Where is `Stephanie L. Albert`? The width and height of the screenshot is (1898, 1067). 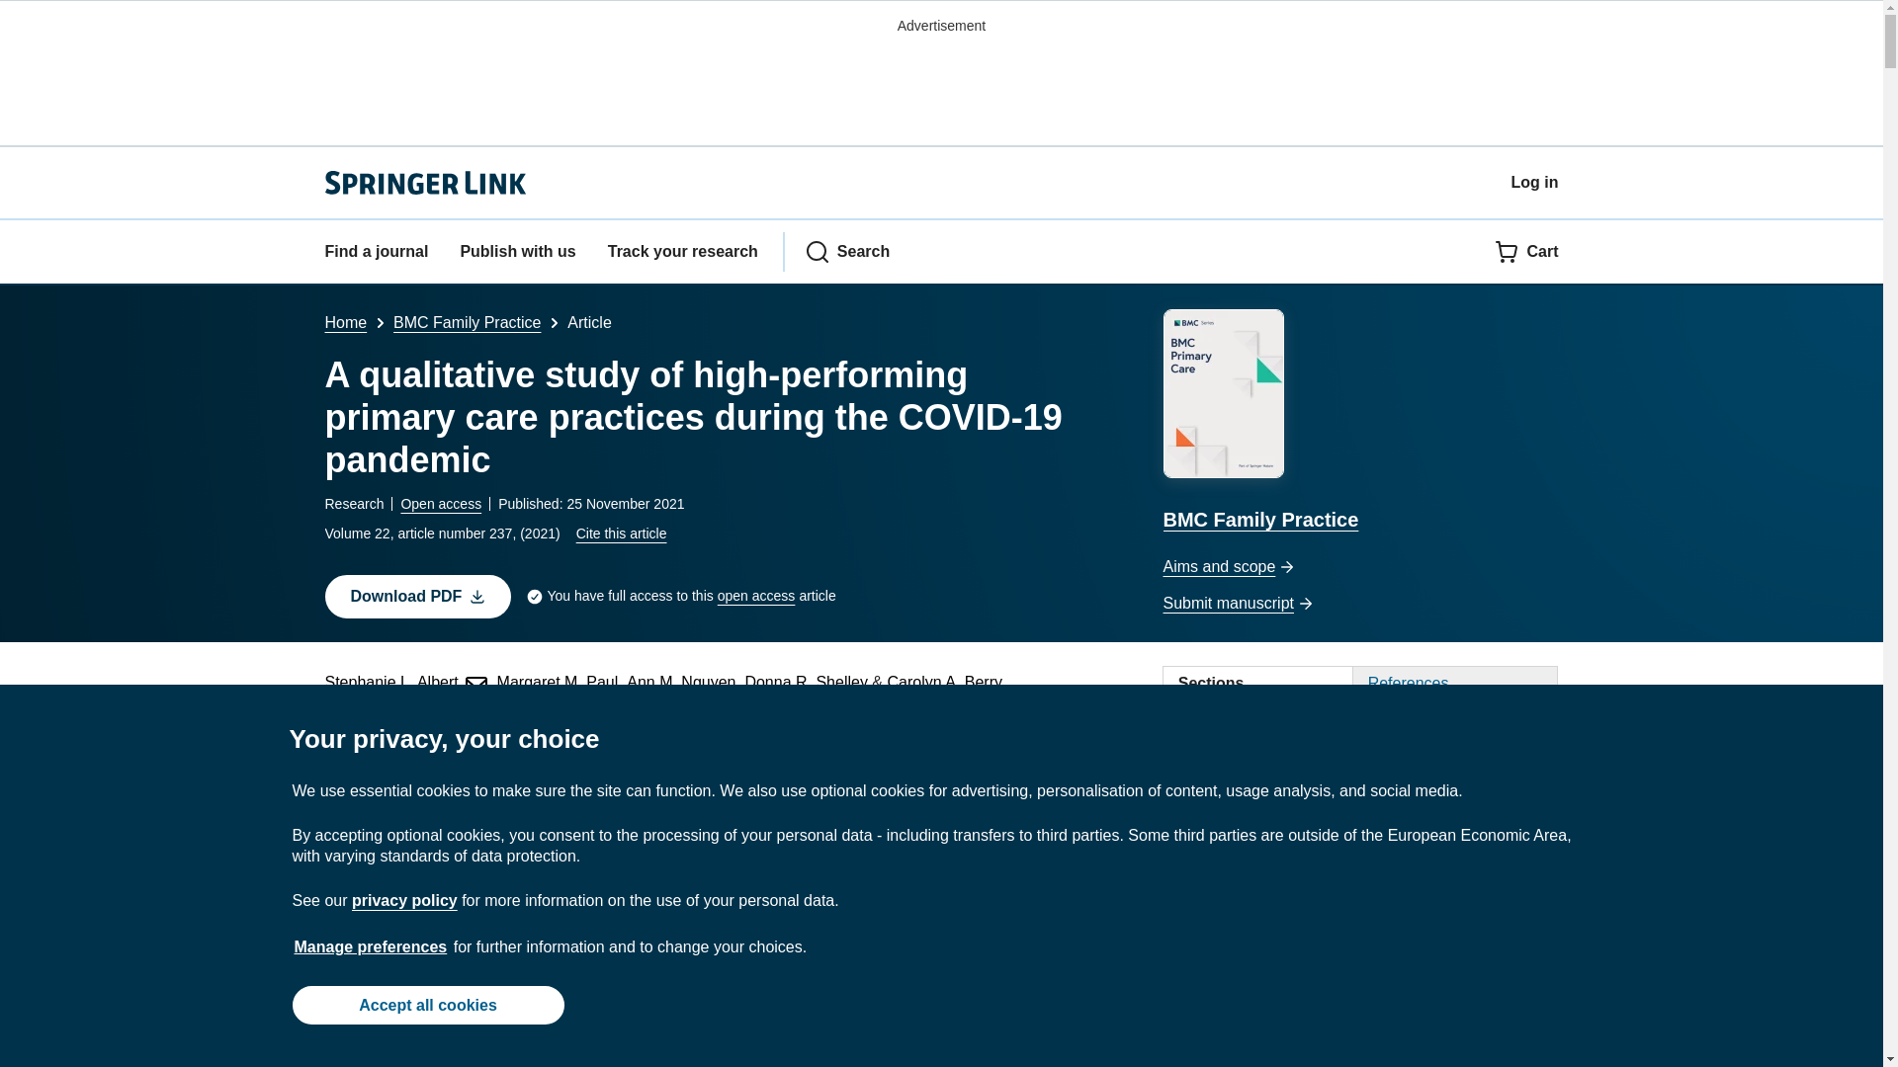 Stephanie L. Albert is located at coordinates (405, 682).